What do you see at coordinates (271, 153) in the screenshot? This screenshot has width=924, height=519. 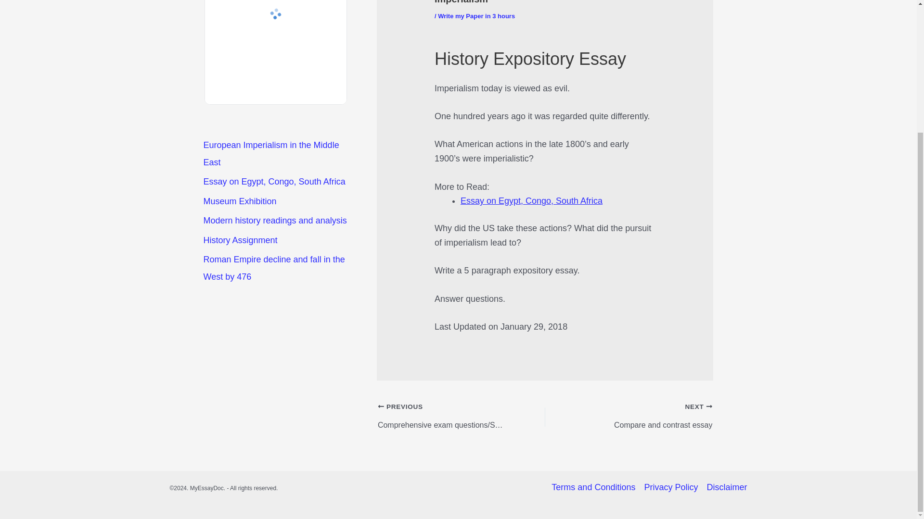 I see `European Imperialism in the Middle East` at bounding box center [271, 153].